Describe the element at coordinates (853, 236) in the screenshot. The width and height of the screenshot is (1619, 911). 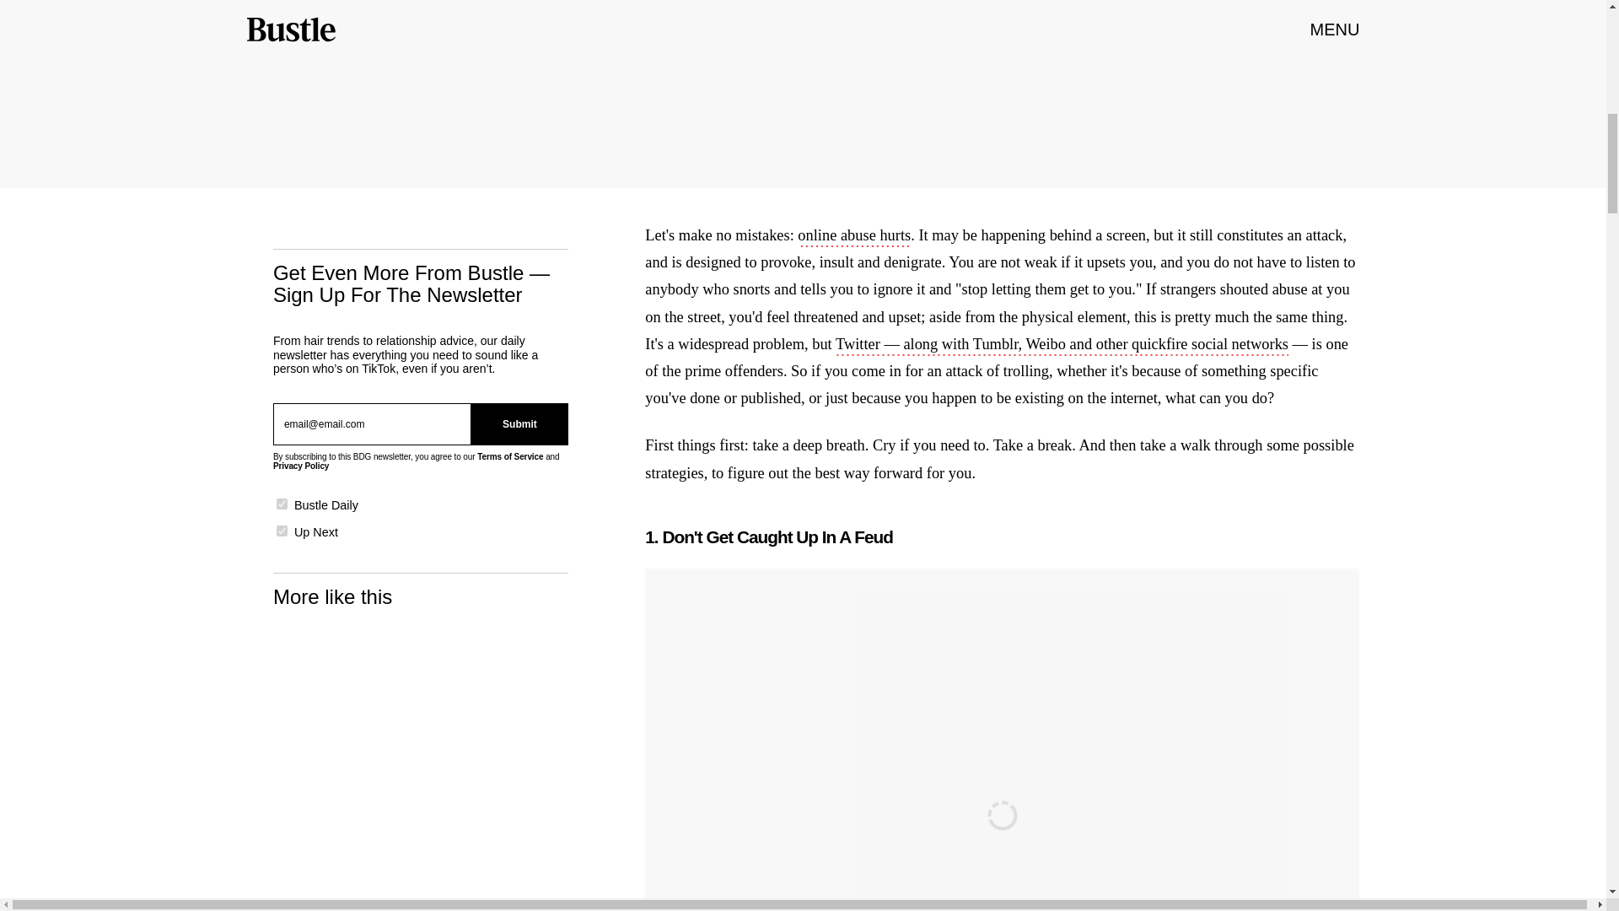
I see `online abuse hurts` at that location.